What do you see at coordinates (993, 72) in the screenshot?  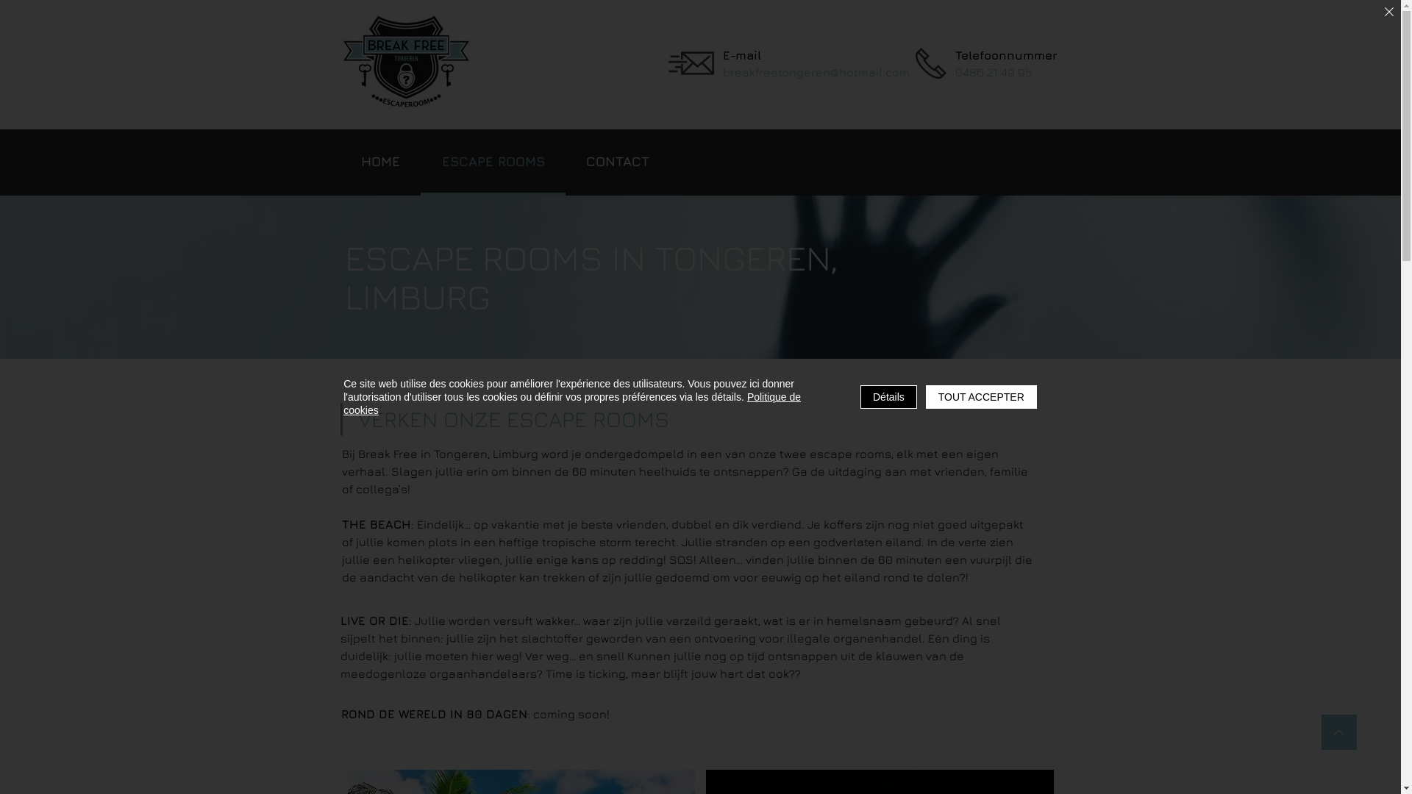 I see `0486 21 49 95` at bounding box center [993, 72].